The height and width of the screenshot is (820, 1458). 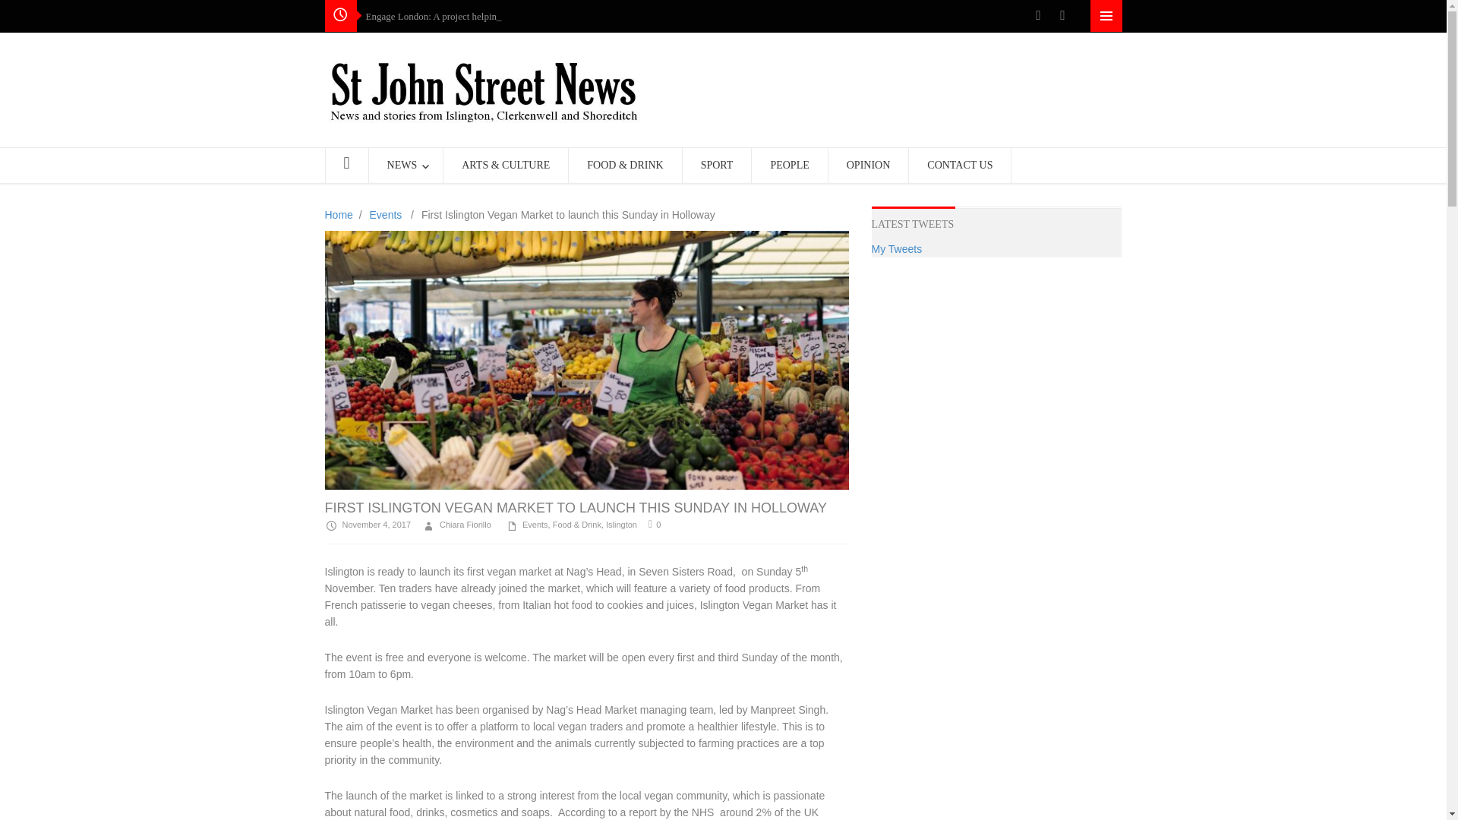 I want to click on Events, so click(x=535, y=524).